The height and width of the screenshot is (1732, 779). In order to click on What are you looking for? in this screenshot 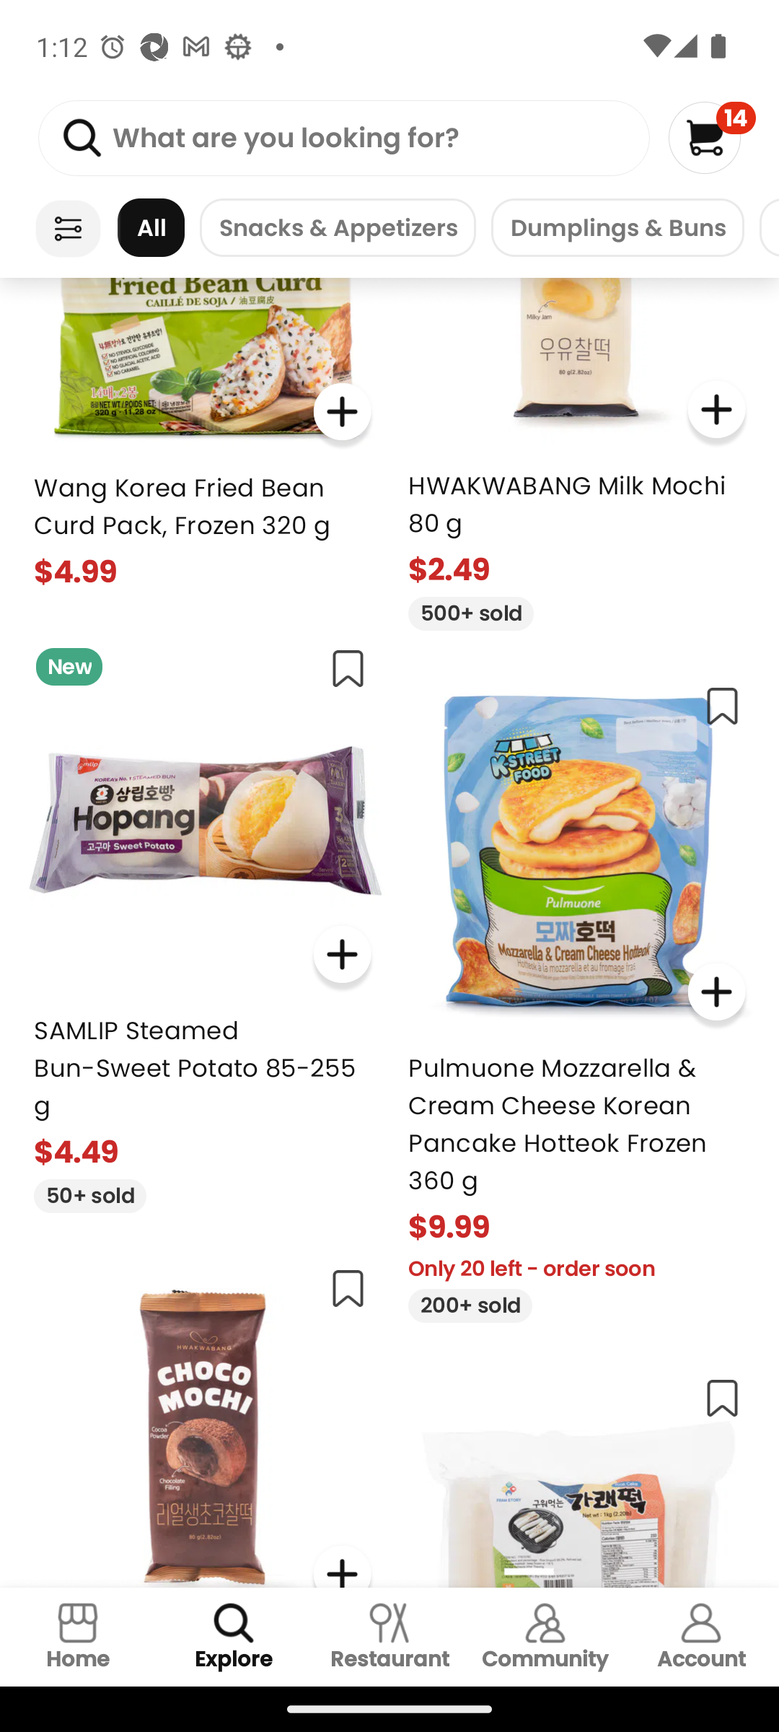, I will do `click(343, 139)`.